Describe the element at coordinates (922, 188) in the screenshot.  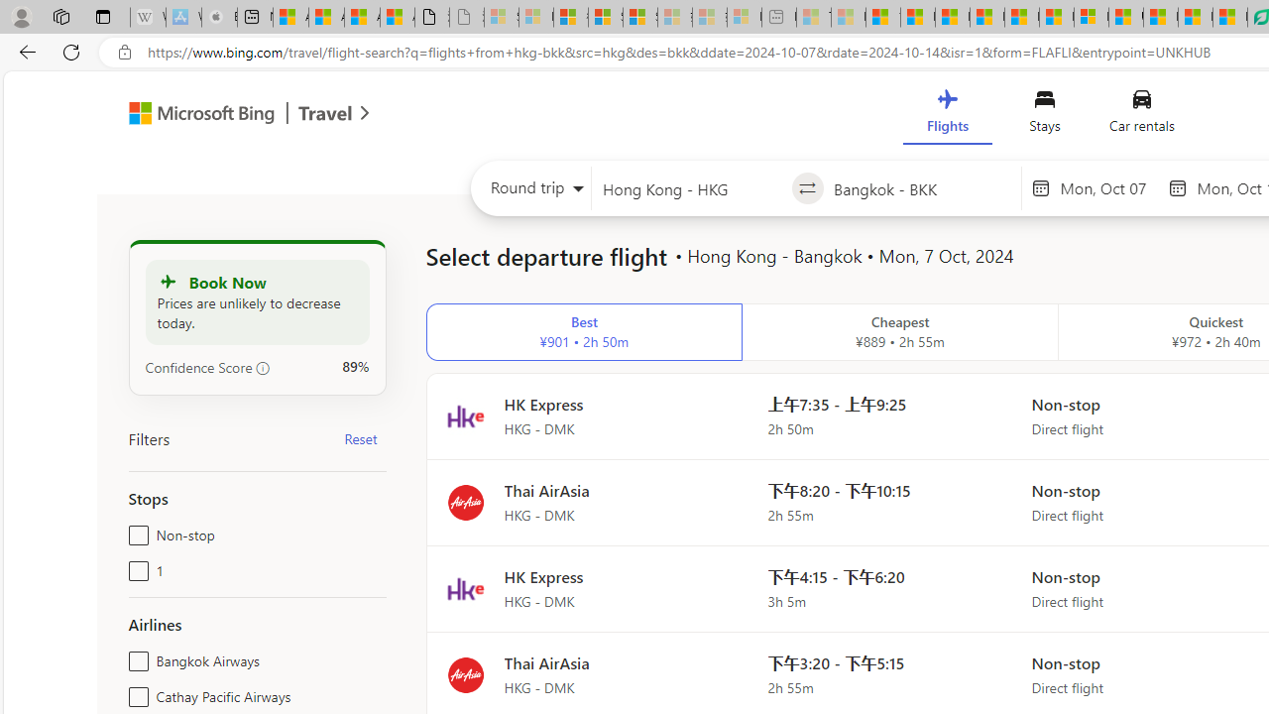
I see `Going to?` at that location.